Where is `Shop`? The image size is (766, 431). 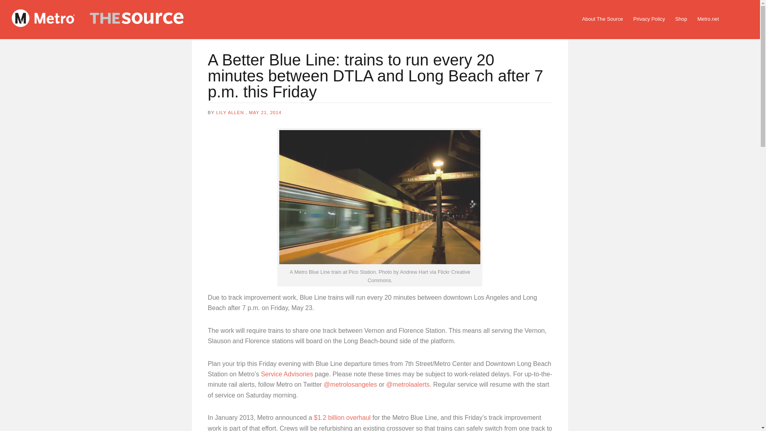
Shop is located at coordinates (681, 19).